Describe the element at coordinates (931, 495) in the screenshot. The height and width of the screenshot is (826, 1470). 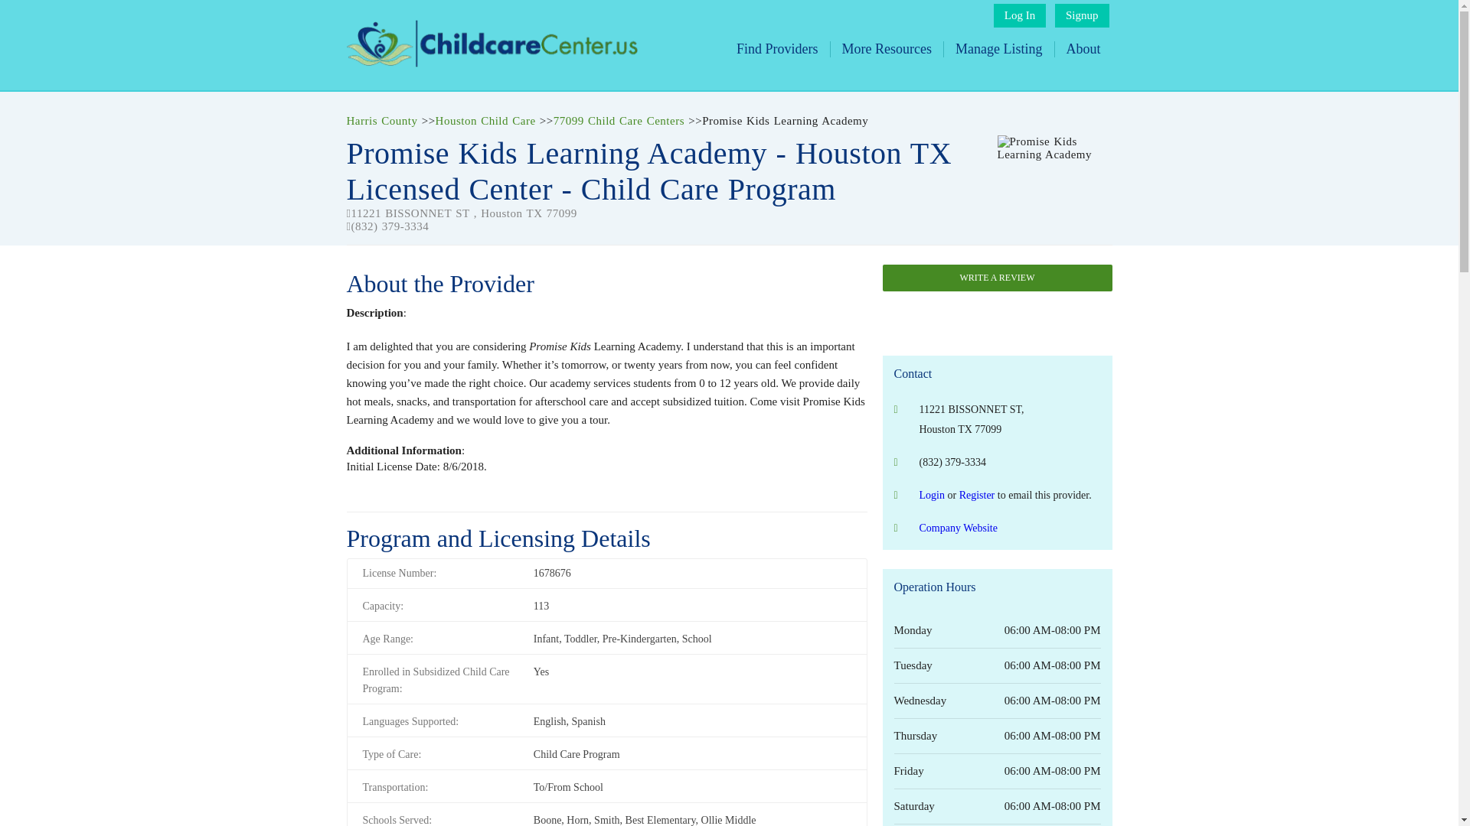
I see `Login` at that location.